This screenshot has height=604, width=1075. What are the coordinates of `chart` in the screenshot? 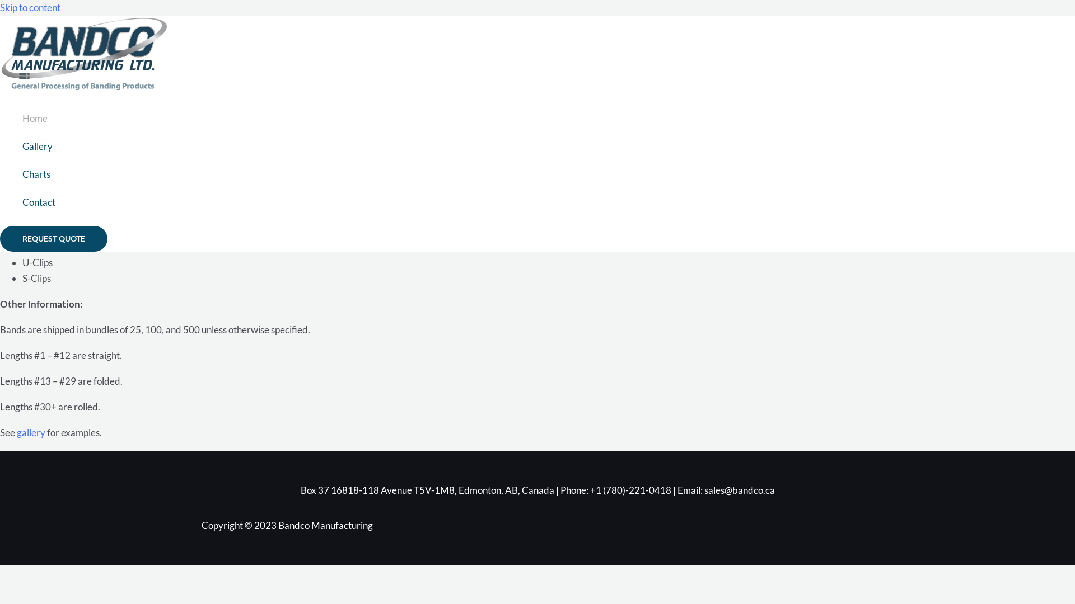 It's located at (80, 195).